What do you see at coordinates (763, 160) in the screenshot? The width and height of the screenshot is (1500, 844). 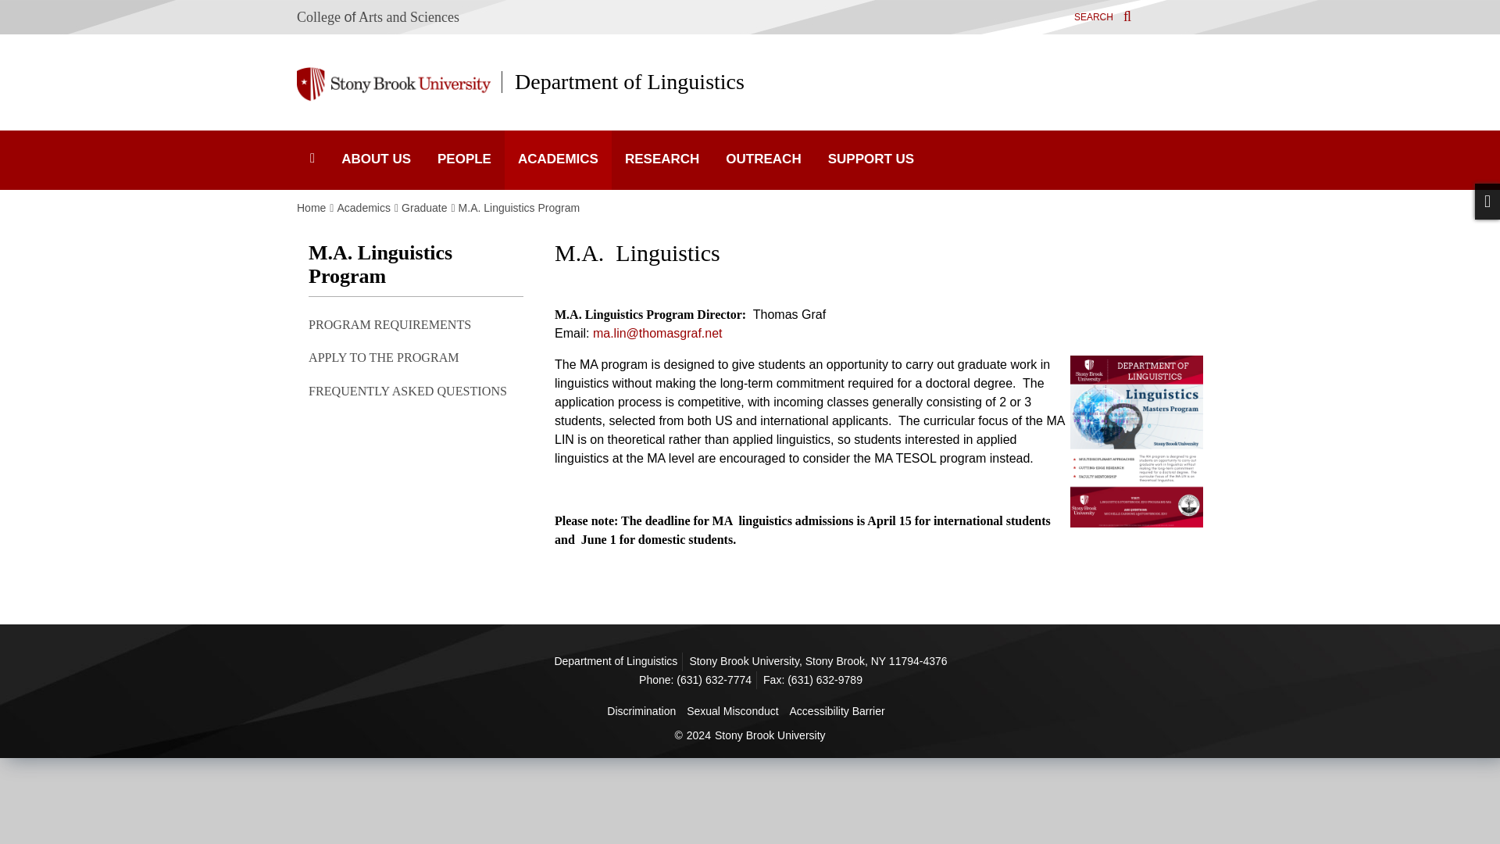 I see `OUTREACH` at bounding box center [763, 160].